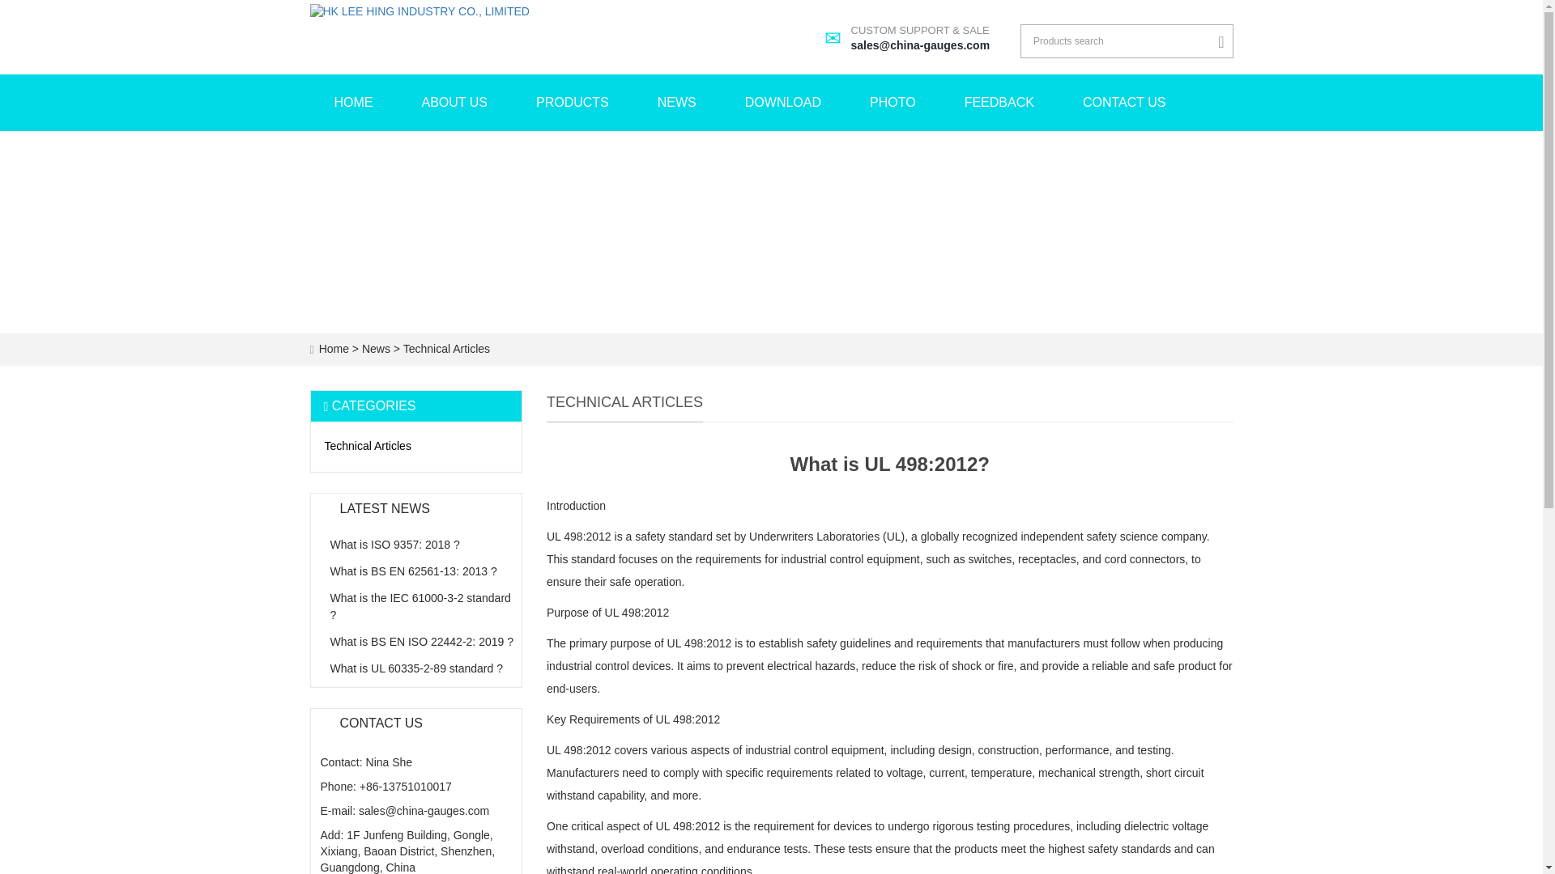 Image resolution: width=1555 pixels, height=874 pixels. What do you see at coordinates (677, 102) in the screenshot?
I see `PHOTO` at bounding box center [677, 102].